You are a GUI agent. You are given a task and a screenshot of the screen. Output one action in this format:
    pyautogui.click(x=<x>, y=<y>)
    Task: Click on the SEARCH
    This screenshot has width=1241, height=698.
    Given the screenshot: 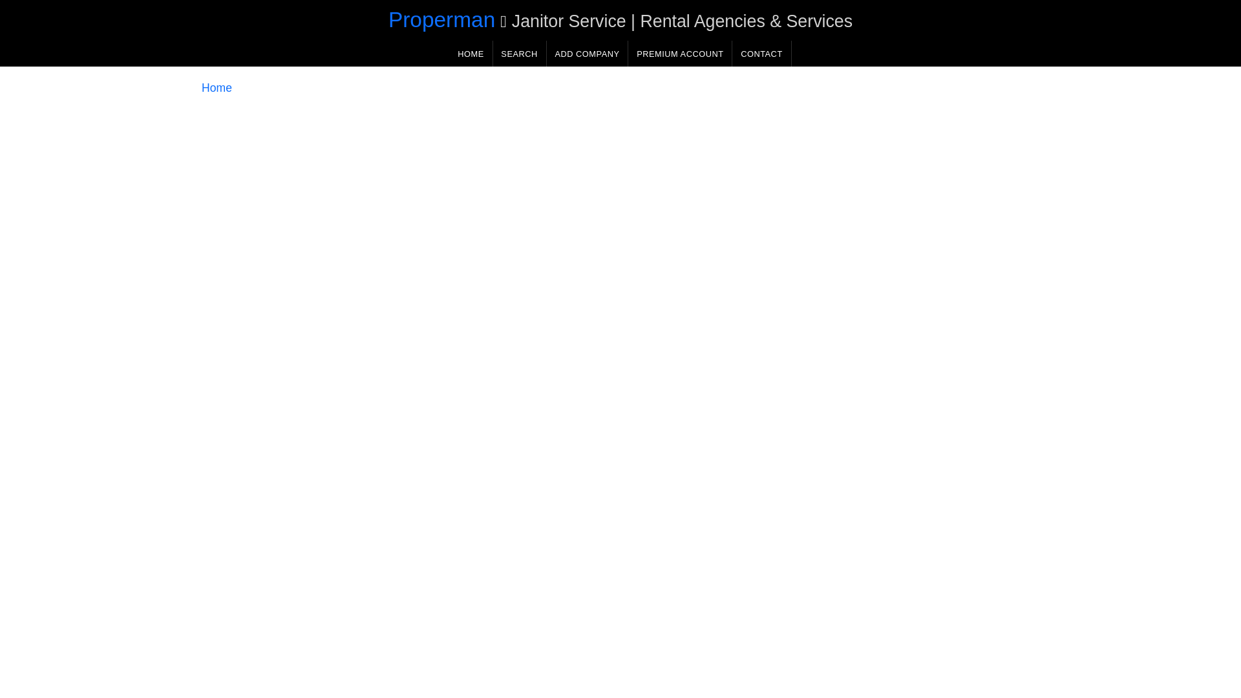 What is the action you would take?
    pyautogui.click(x=519, y=53)
    